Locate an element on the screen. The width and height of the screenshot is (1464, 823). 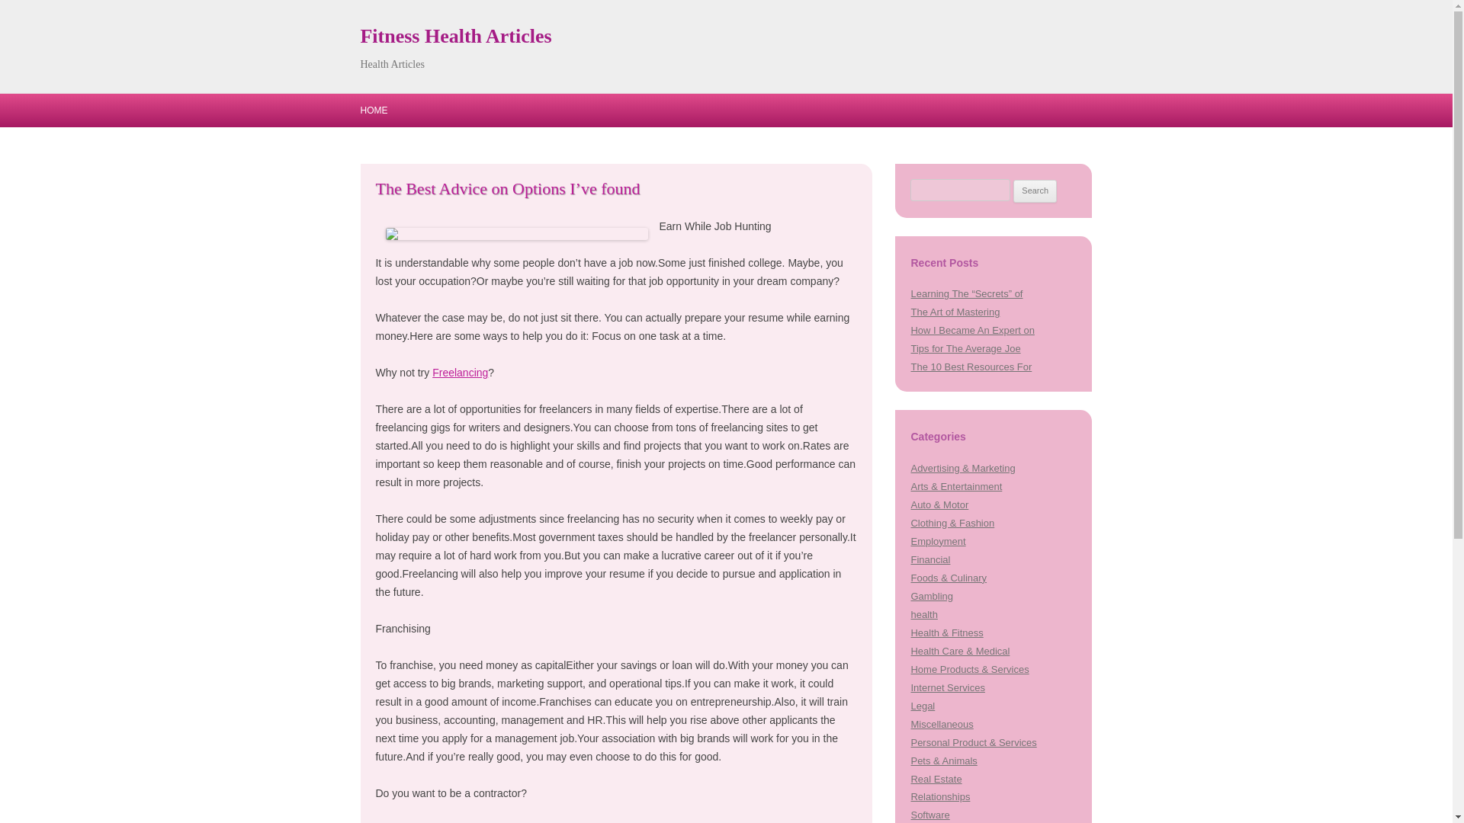
Relationships is located at coordinates (939, 796).